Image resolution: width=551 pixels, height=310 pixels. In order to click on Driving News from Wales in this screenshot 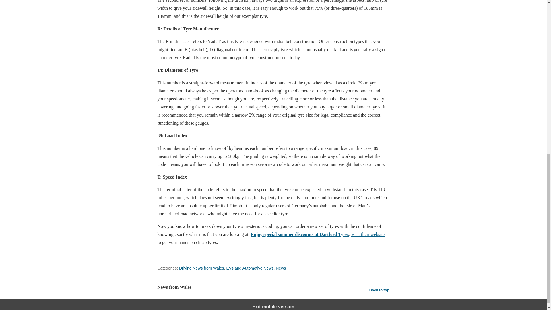, I will do `click(201, 268)`.